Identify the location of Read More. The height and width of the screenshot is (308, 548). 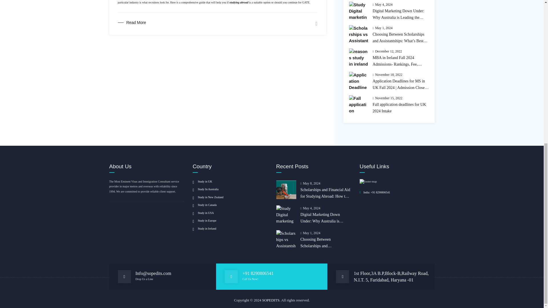
(132, 23).